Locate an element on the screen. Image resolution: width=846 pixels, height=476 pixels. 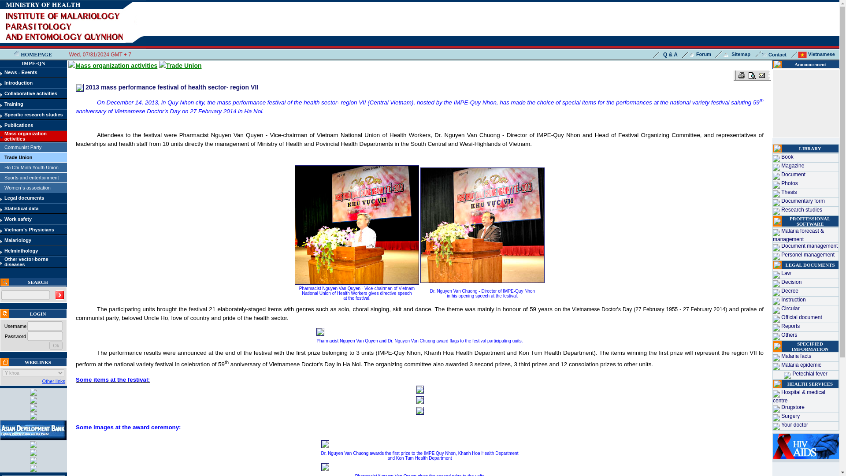
Other vector-borne diseases is located at coordinates (26, 262).